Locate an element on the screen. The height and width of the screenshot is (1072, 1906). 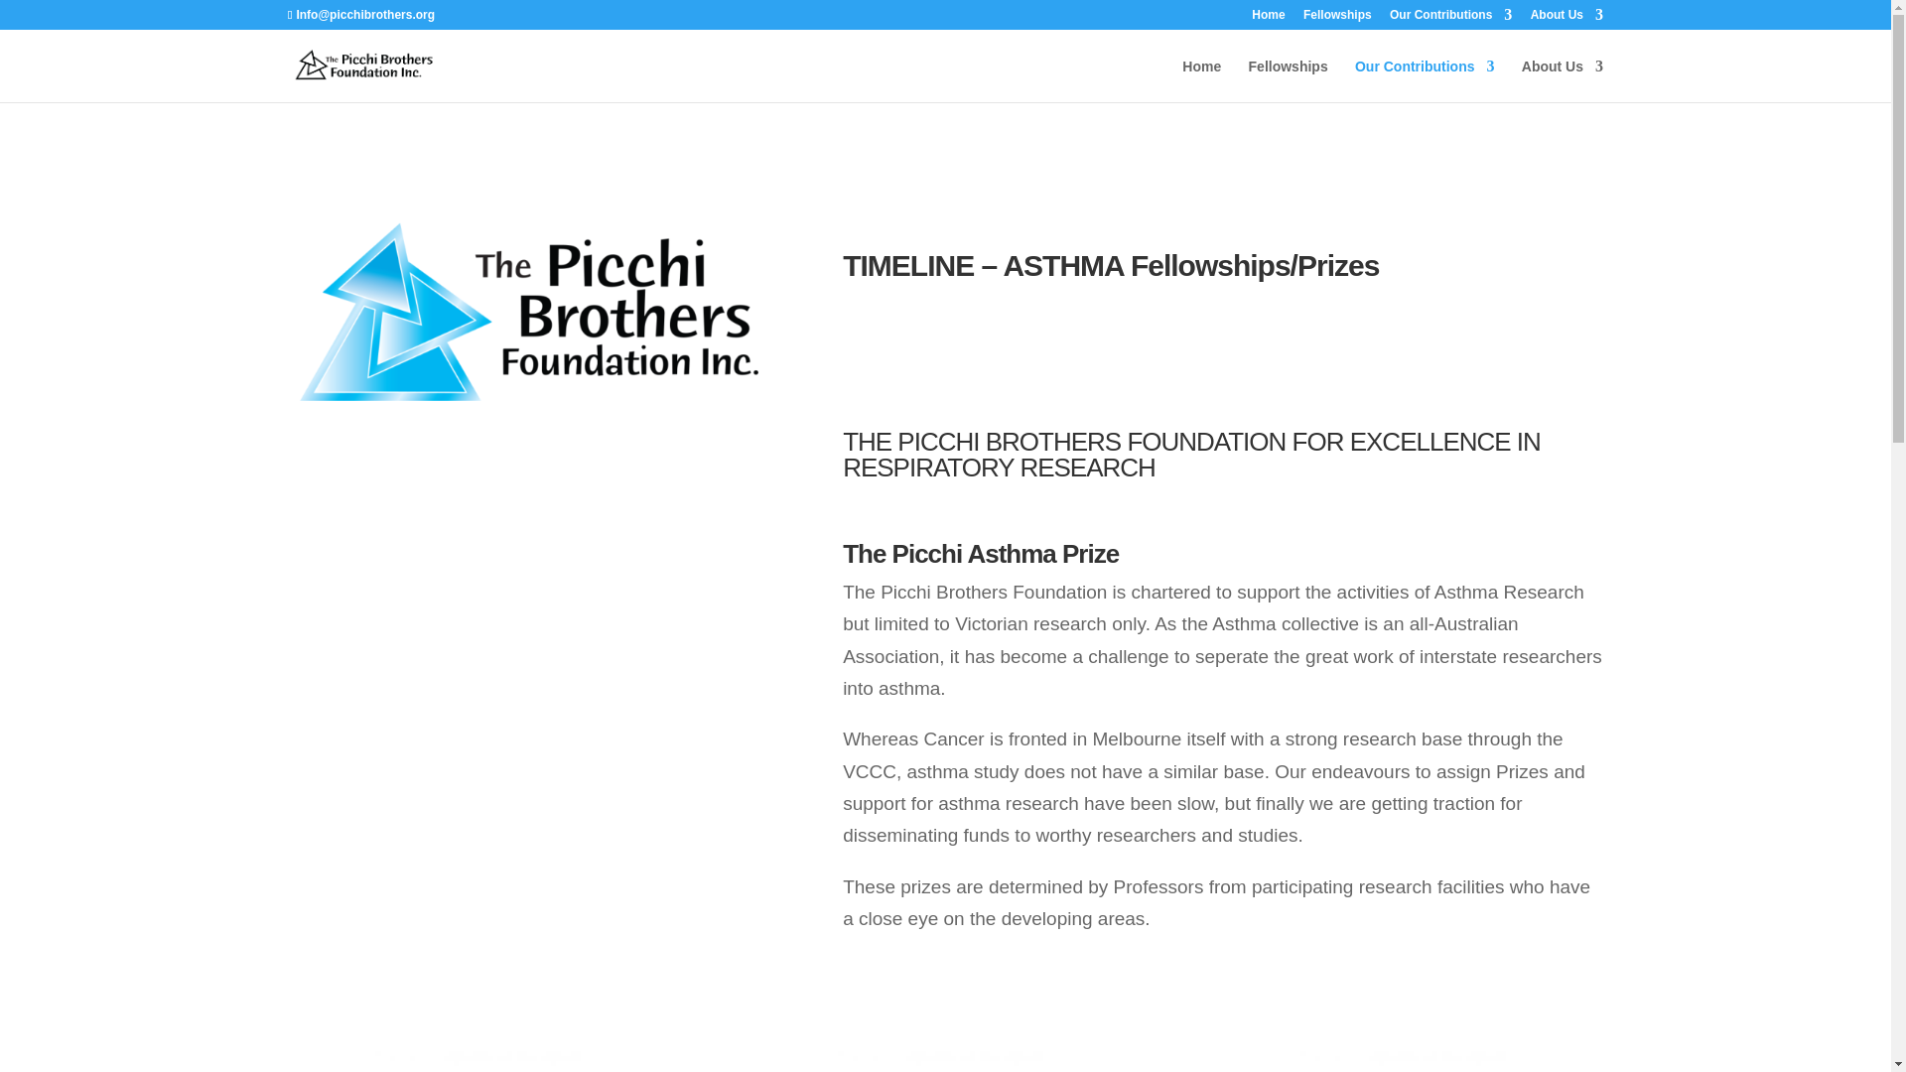
Fellowships is located at coordinates (1338, 19).